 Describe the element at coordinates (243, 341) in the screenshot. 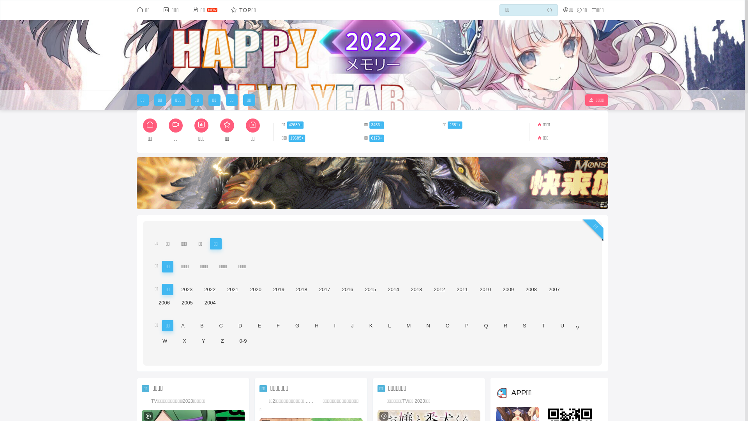

I see `0-9` at that location.